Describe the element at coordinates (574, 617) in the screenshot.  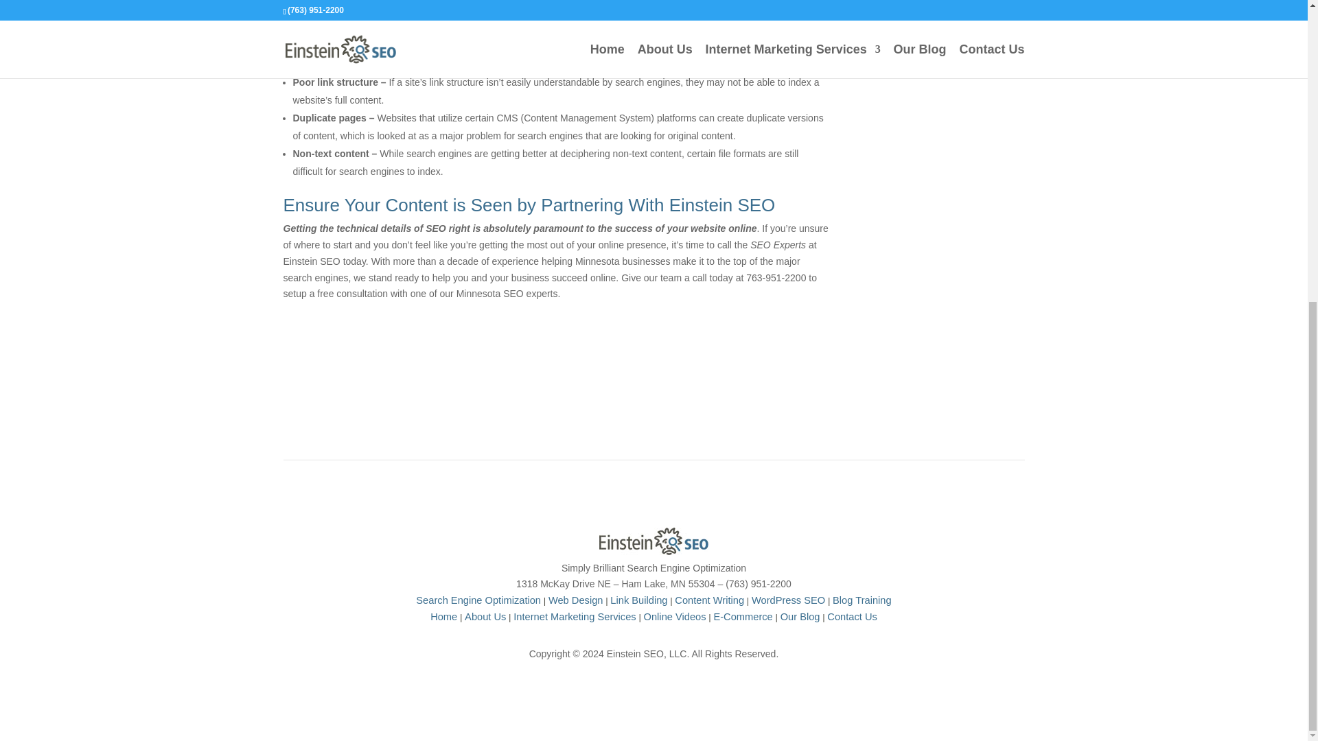
I see `Internet Marketing Services` at that location.